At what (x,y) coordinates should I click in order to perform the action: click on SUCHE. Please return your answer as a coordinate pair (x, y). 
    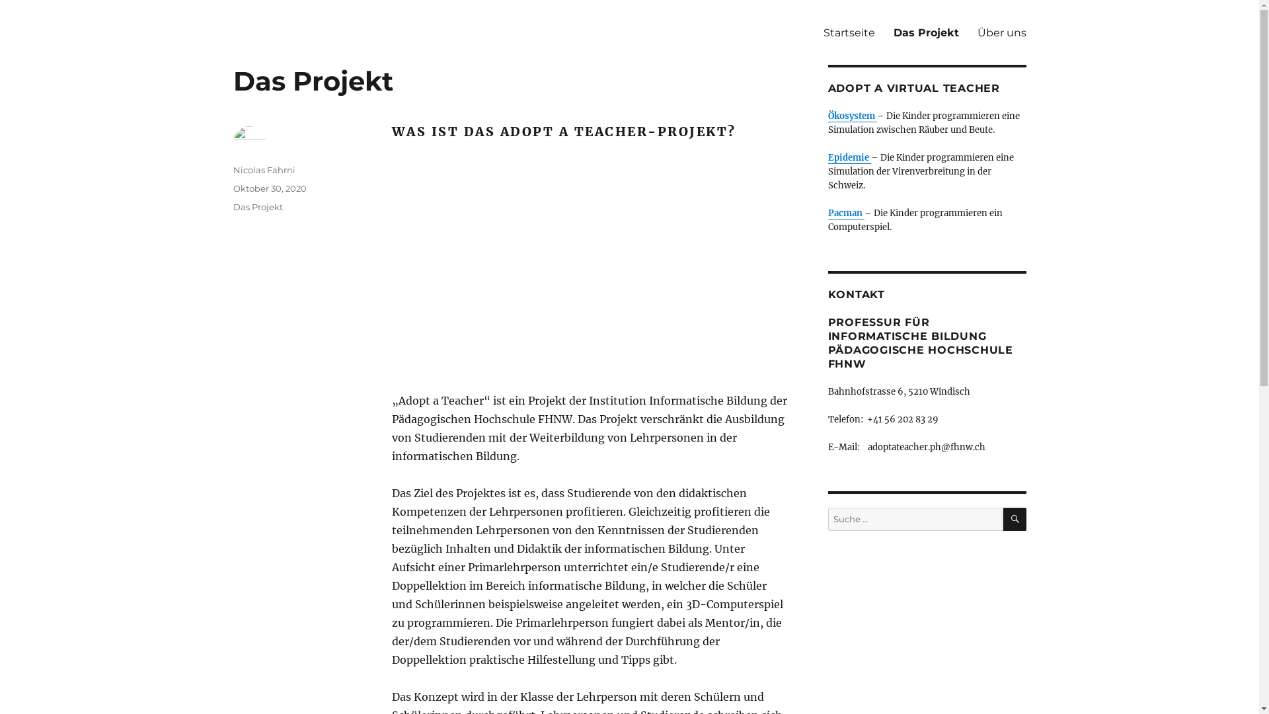
    Looking at the image, I should click on (1015, 520).